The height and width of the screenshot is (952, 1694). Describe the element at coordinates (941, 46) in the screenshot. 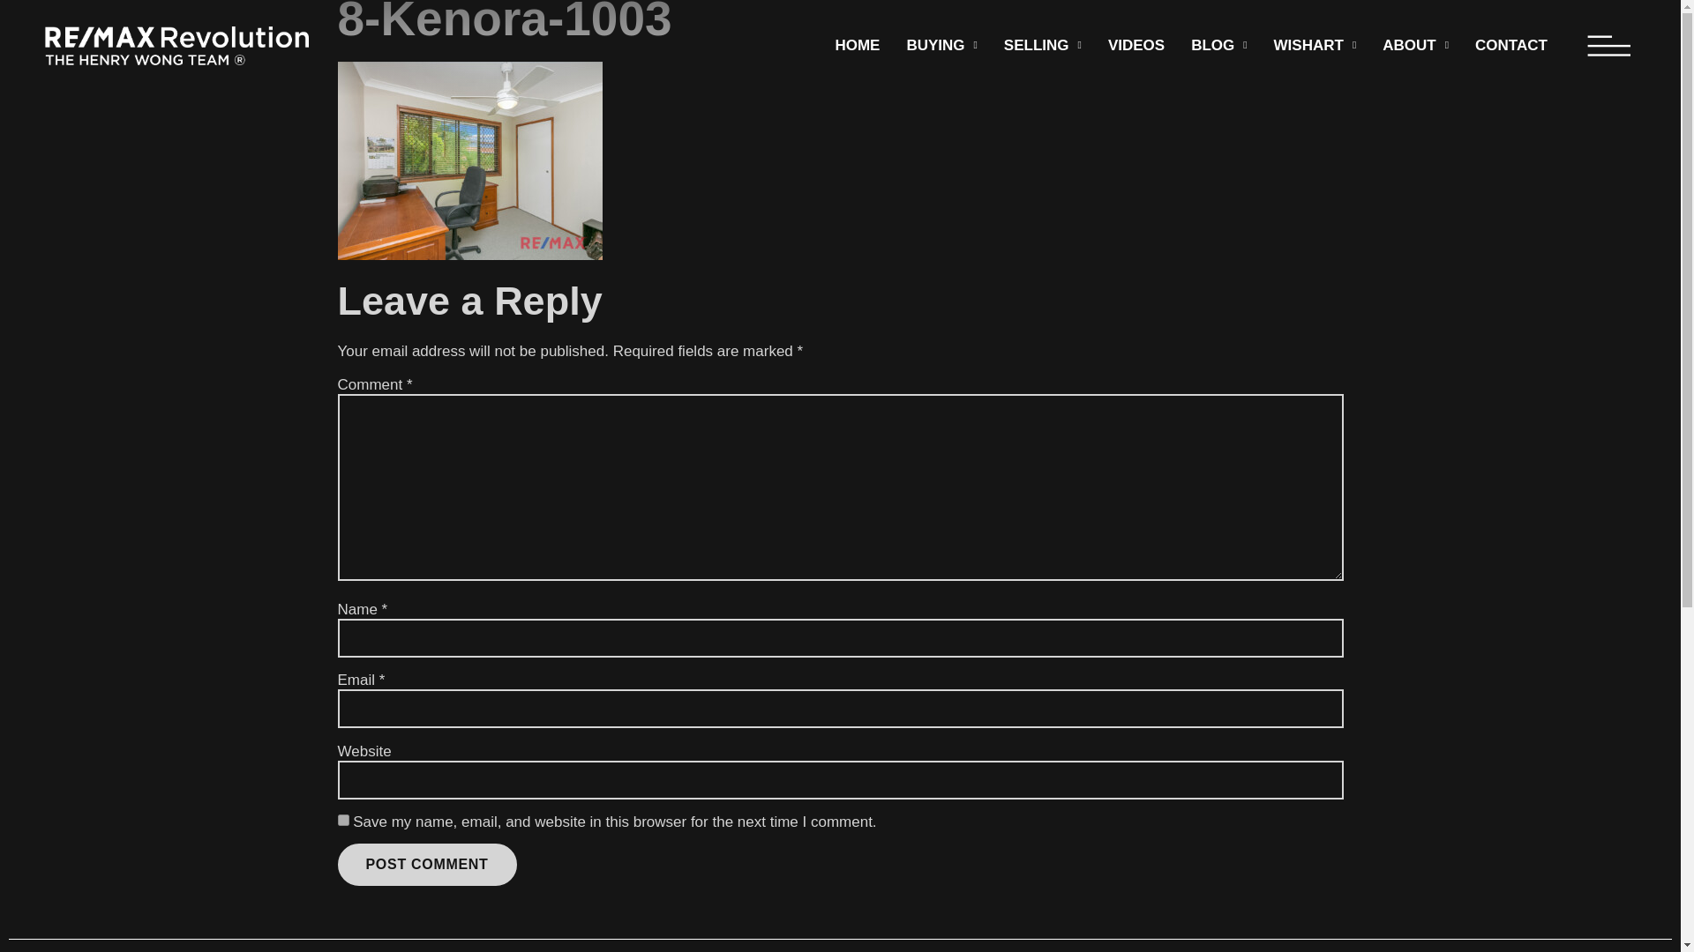

I see `BUYING` at that location.